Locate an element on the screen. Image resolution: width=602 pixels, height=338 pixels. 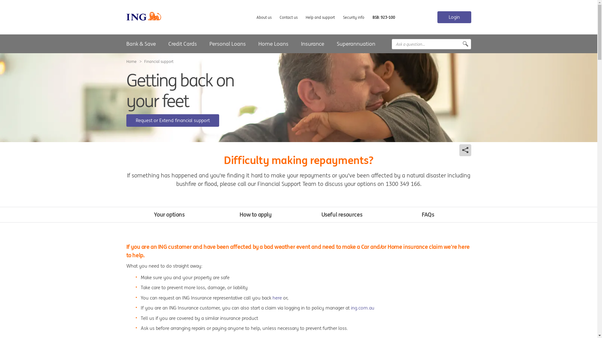
Your options is located at coordinates (169, 215).